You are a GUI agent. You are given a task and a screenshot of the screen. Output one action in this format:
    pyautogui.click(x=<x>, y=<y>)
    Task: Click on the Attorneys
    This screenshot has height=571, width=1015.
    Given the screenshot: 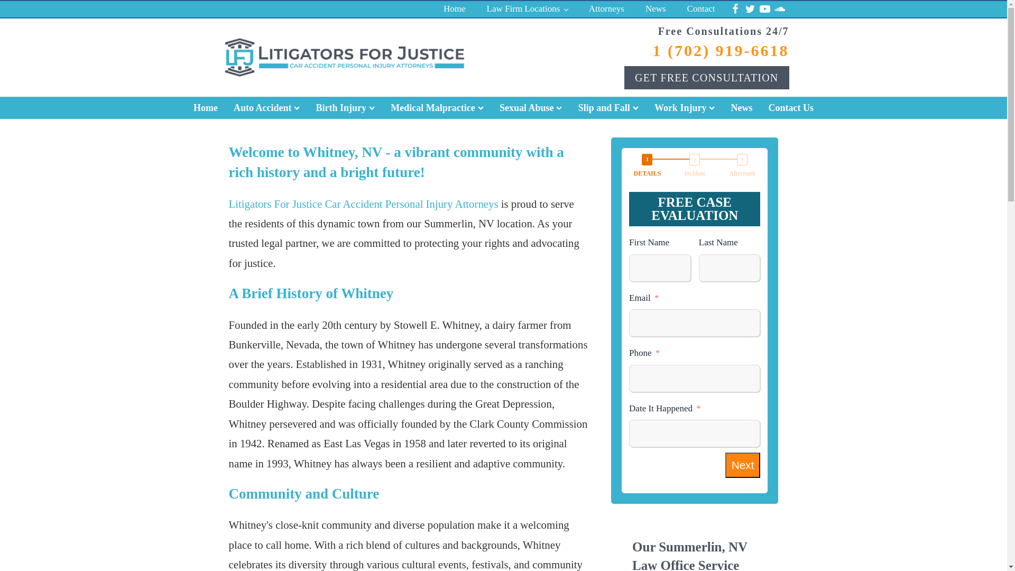 What is the action you would take?
    pyautogui.click(x=607, y=10)
    